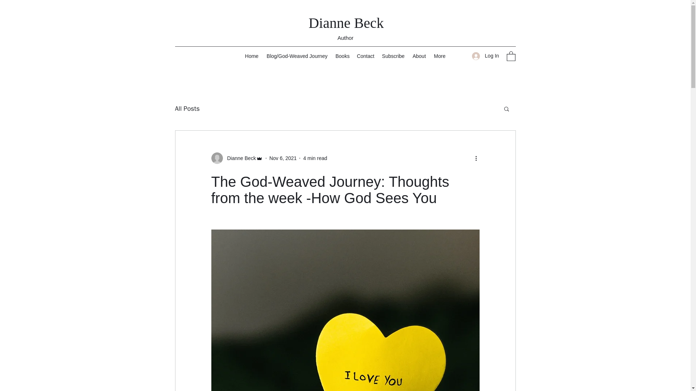 The image size is (696, 391). Describe the element at coordinates (236, 158) in the screenshot. I see `Dianne Beck` at that location.